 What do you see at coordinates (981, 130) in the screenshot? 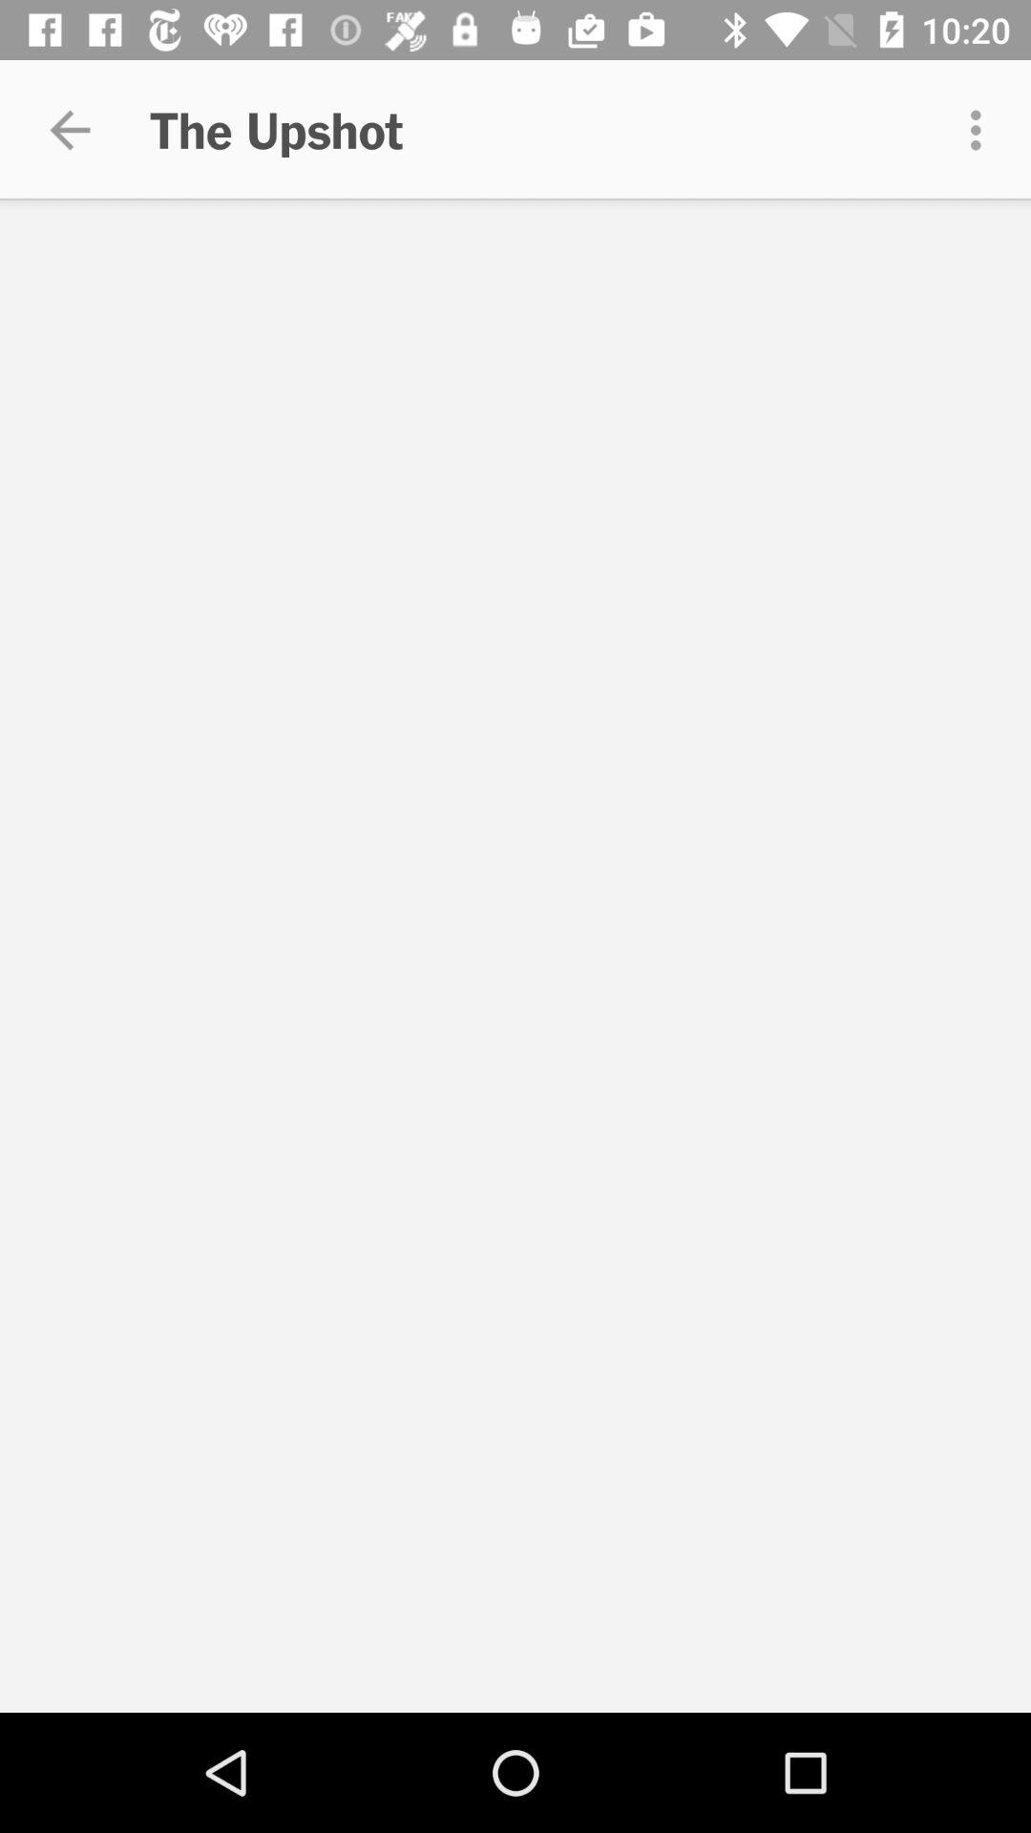
I see `tap the icon at the top right corner` at bounding box center [981, 130].